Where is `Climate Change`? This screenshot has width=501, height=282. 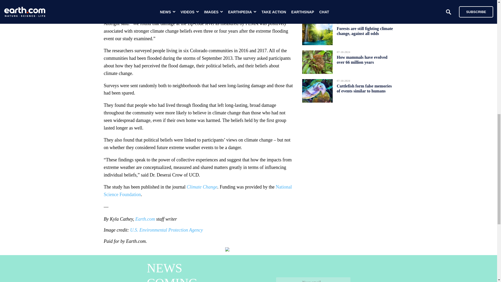
Climate Change is located at coordinates (202, 187).